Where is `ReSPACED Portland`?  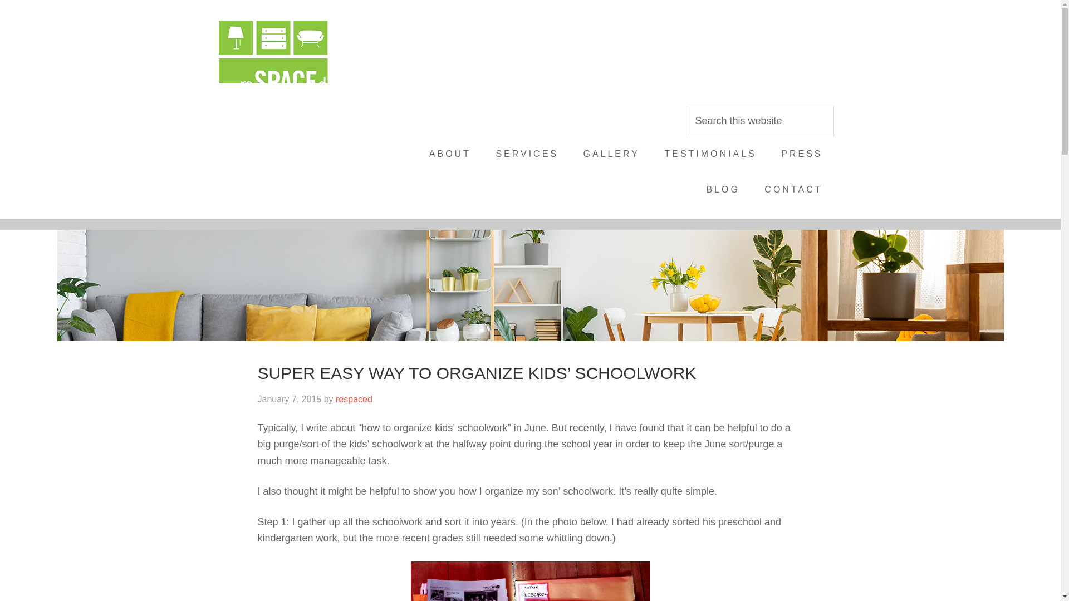 ReSPACED Portland is located at coordinates (302, 50).